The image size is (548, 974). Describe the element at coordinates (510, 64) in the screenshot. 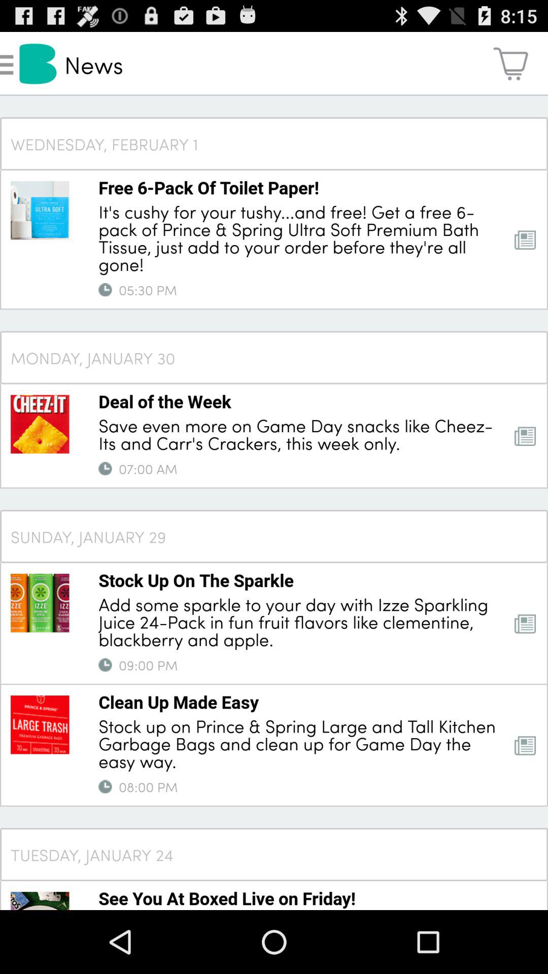

I see `tap app to the right of the news icon` at that location.